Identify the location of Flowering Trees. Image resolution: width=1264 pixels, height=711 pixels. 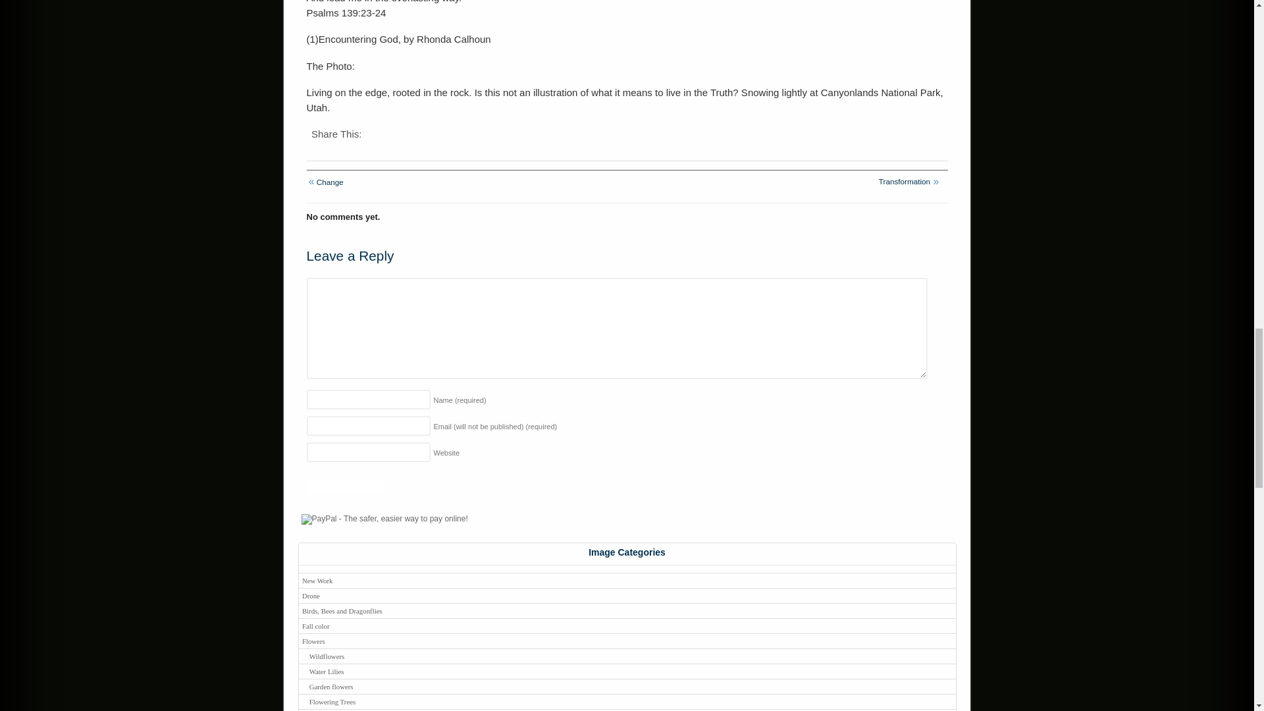
(627, 701).